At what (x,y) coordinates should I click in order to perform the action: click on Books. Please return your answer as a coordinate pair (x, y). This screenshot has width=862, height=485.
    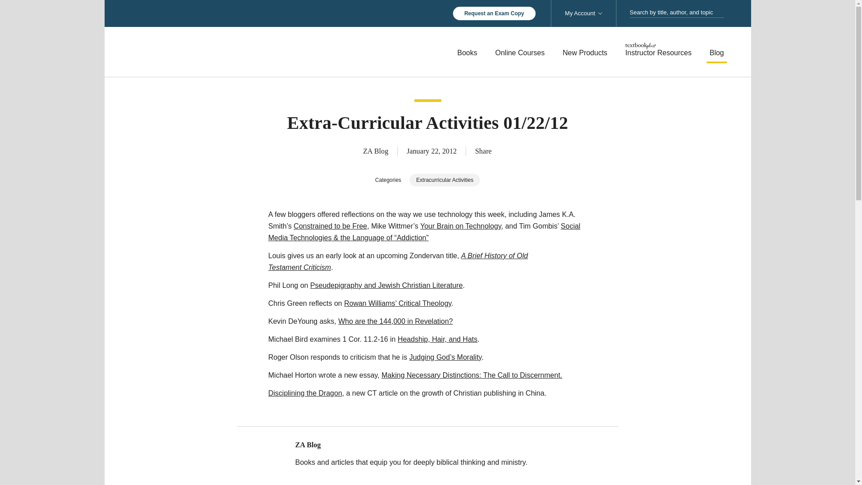
    Looking at the image, I should click on (467, 53).